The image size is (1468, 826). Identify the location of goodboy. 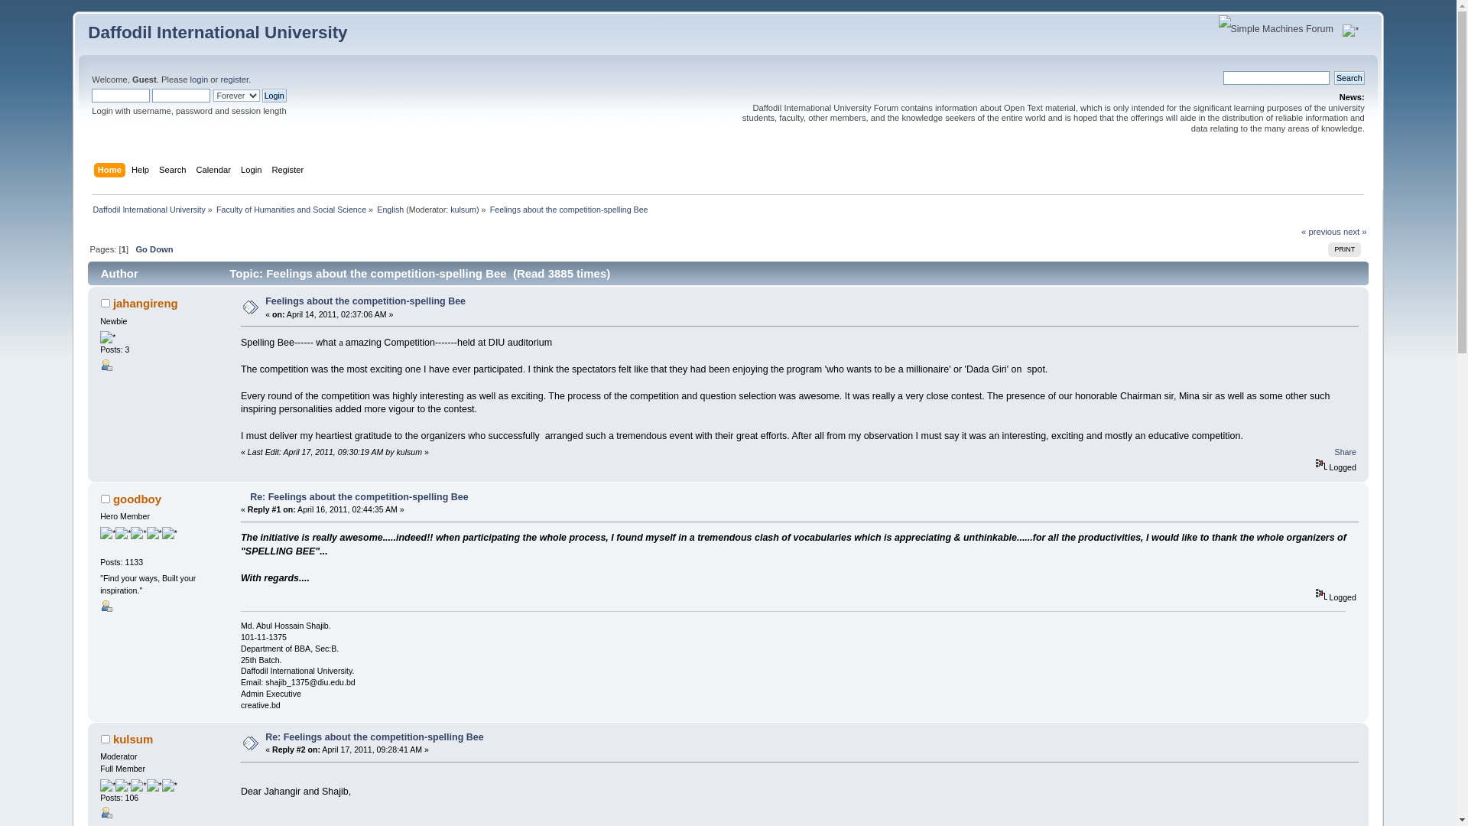
(137, 499).